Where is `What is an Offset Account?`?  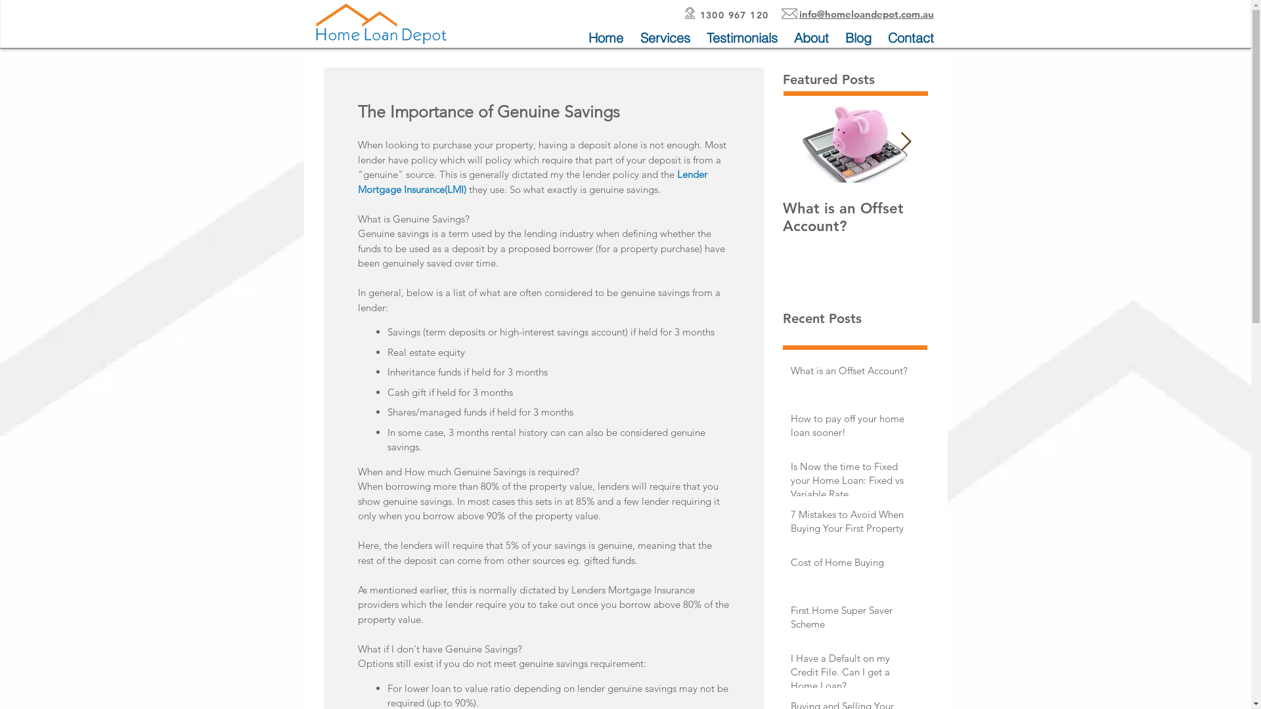 What is an Offset Account? is located at coordinates (851, 373).